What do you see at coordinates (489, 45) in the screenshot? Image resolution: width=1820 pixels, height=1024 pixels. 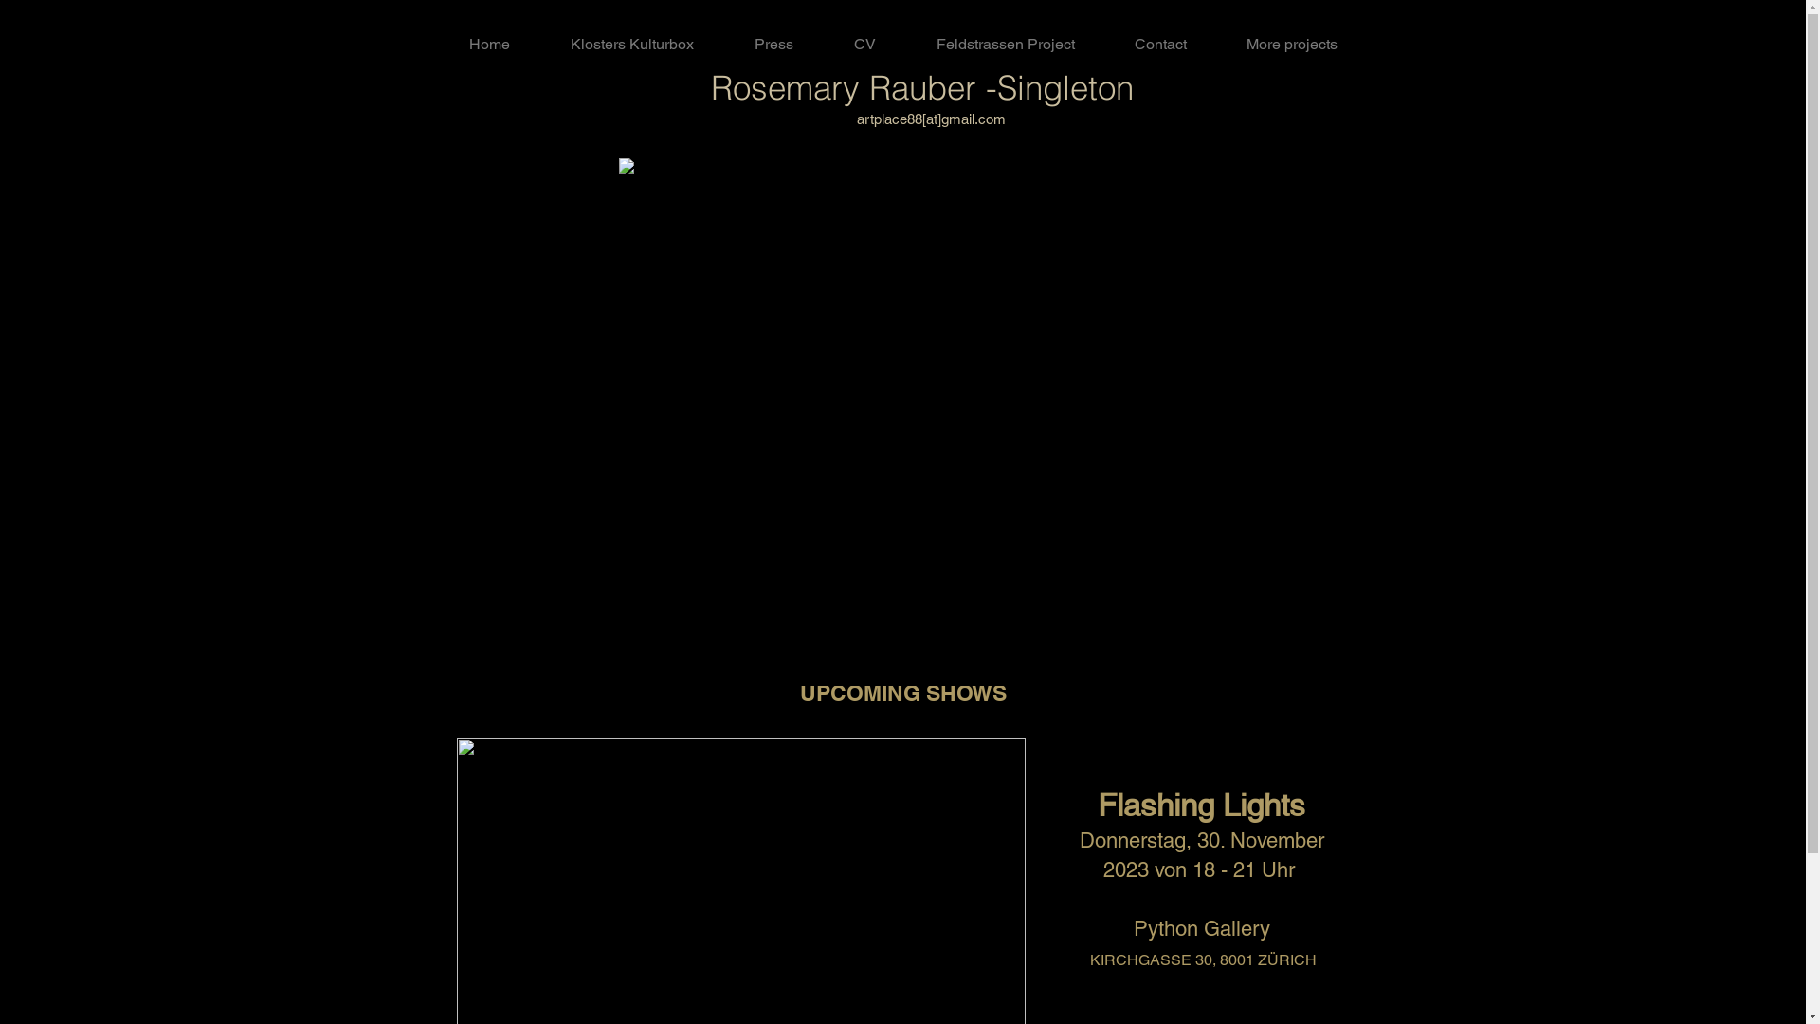 I see `Home` at bounding box center [489, 45].